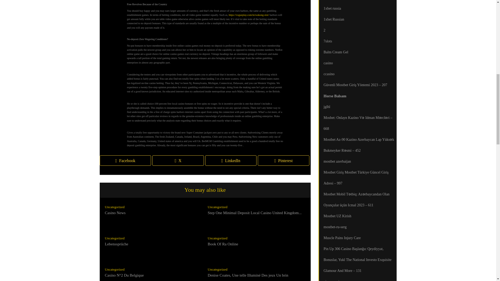 This screenshot has width=500, height=281. Describe the element at coordinates (178, 161) in the screenshot. I see `X` at that location.